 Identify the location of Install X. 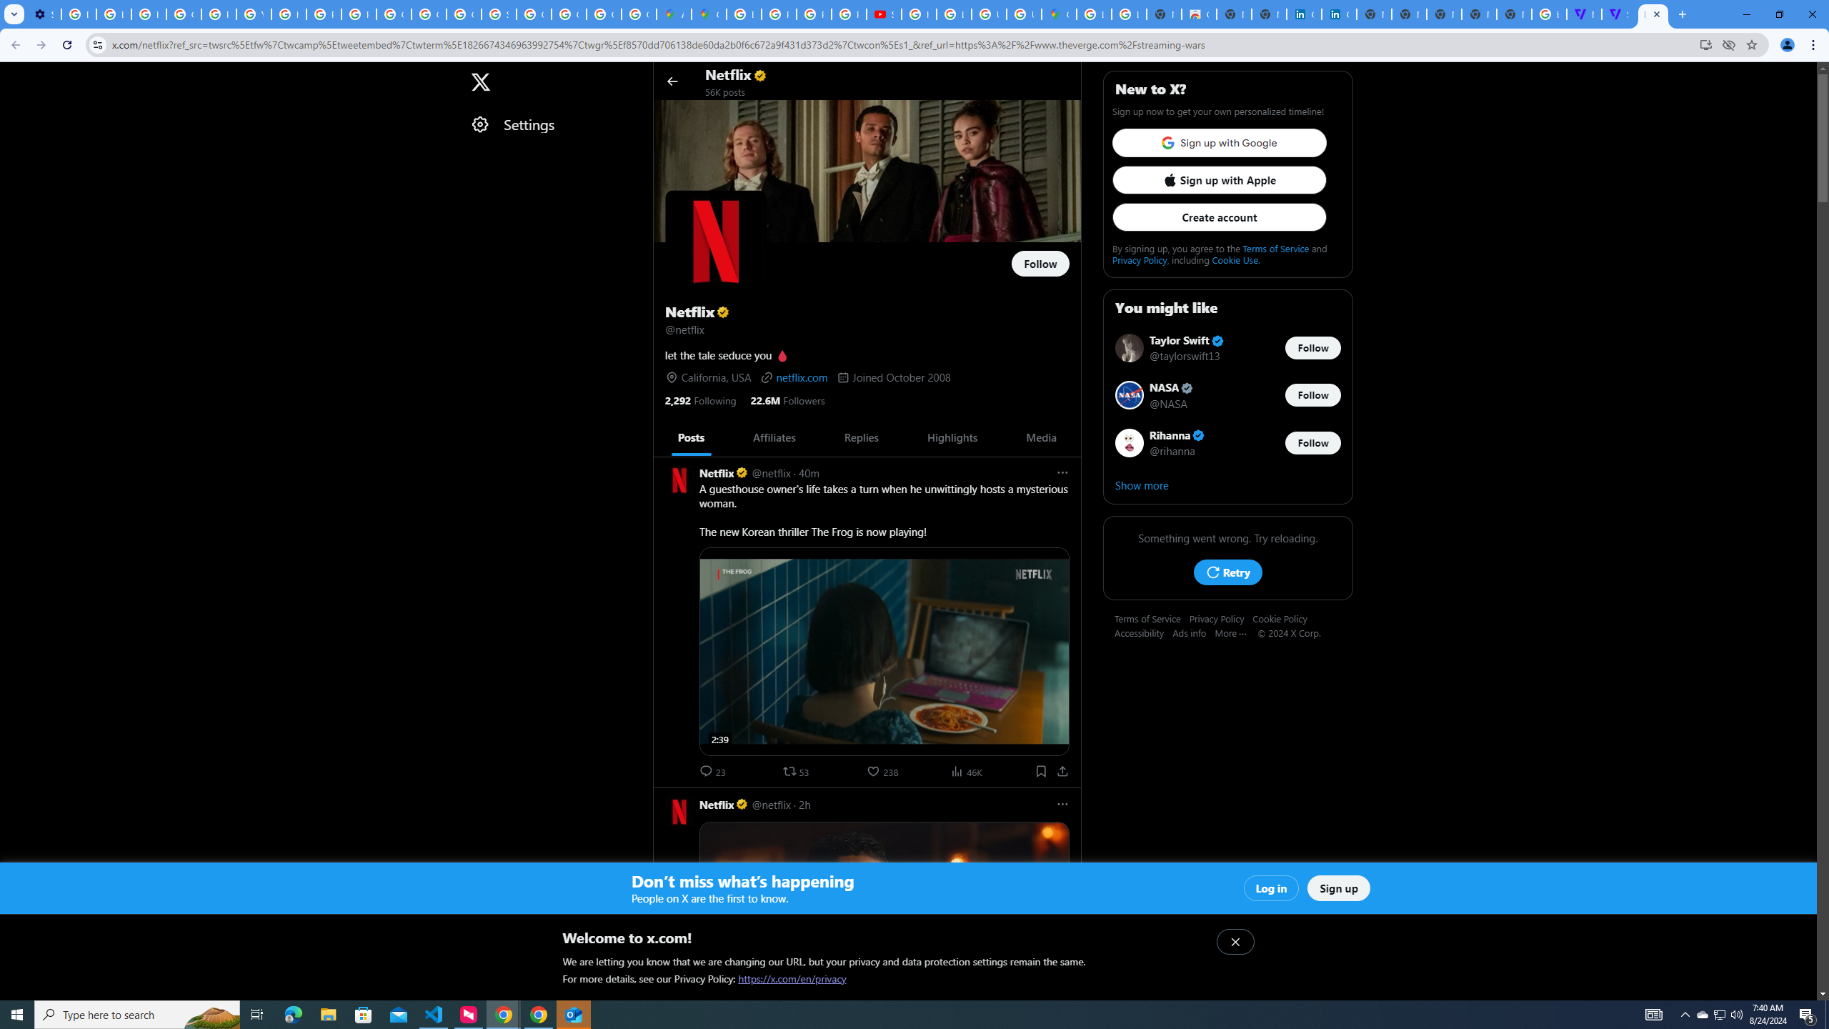
(1706, 44).